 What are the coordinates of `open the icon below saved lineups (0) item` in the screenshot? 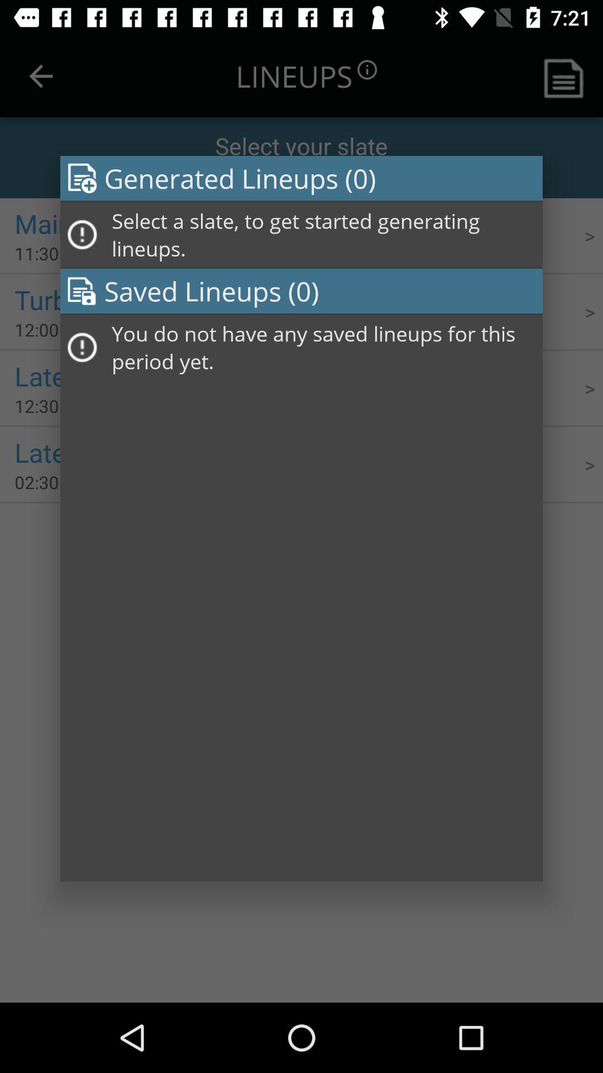 It's located at (323, 348).